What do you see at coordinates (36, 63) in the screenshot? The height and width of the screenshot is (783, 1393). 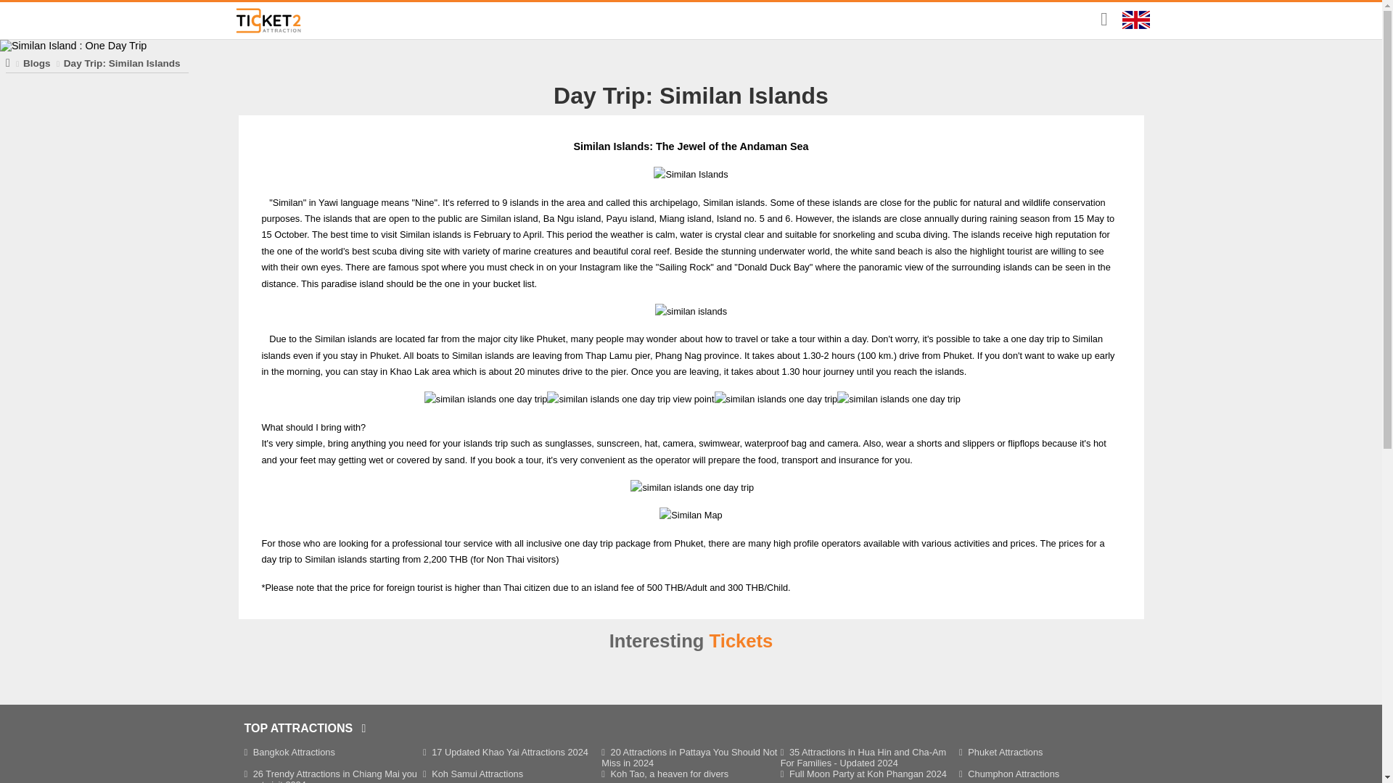 I see `Blogs` at bounding box center [36, 63].